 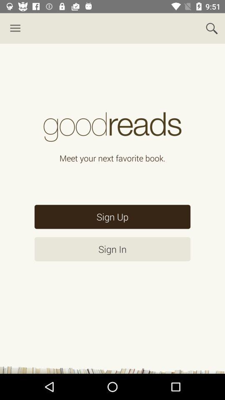 What do you see at coordinates (112, 249) in the screenshot?
I see `turn on the item below the sign up` at bounding box center [112, 249].